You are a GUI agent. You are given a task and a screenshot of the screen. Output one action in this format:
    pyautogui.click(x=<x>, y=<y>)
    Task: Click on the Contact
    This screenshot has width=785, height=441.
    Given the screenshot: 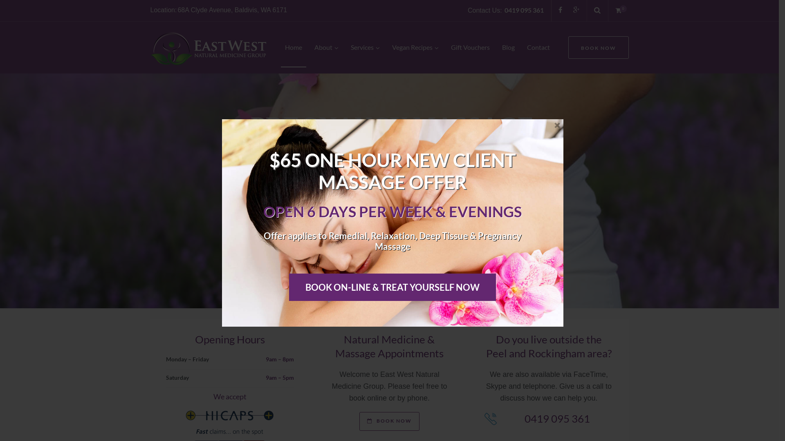 What is the action you would take?
    pyautogui.click(x=538, y=47)
    